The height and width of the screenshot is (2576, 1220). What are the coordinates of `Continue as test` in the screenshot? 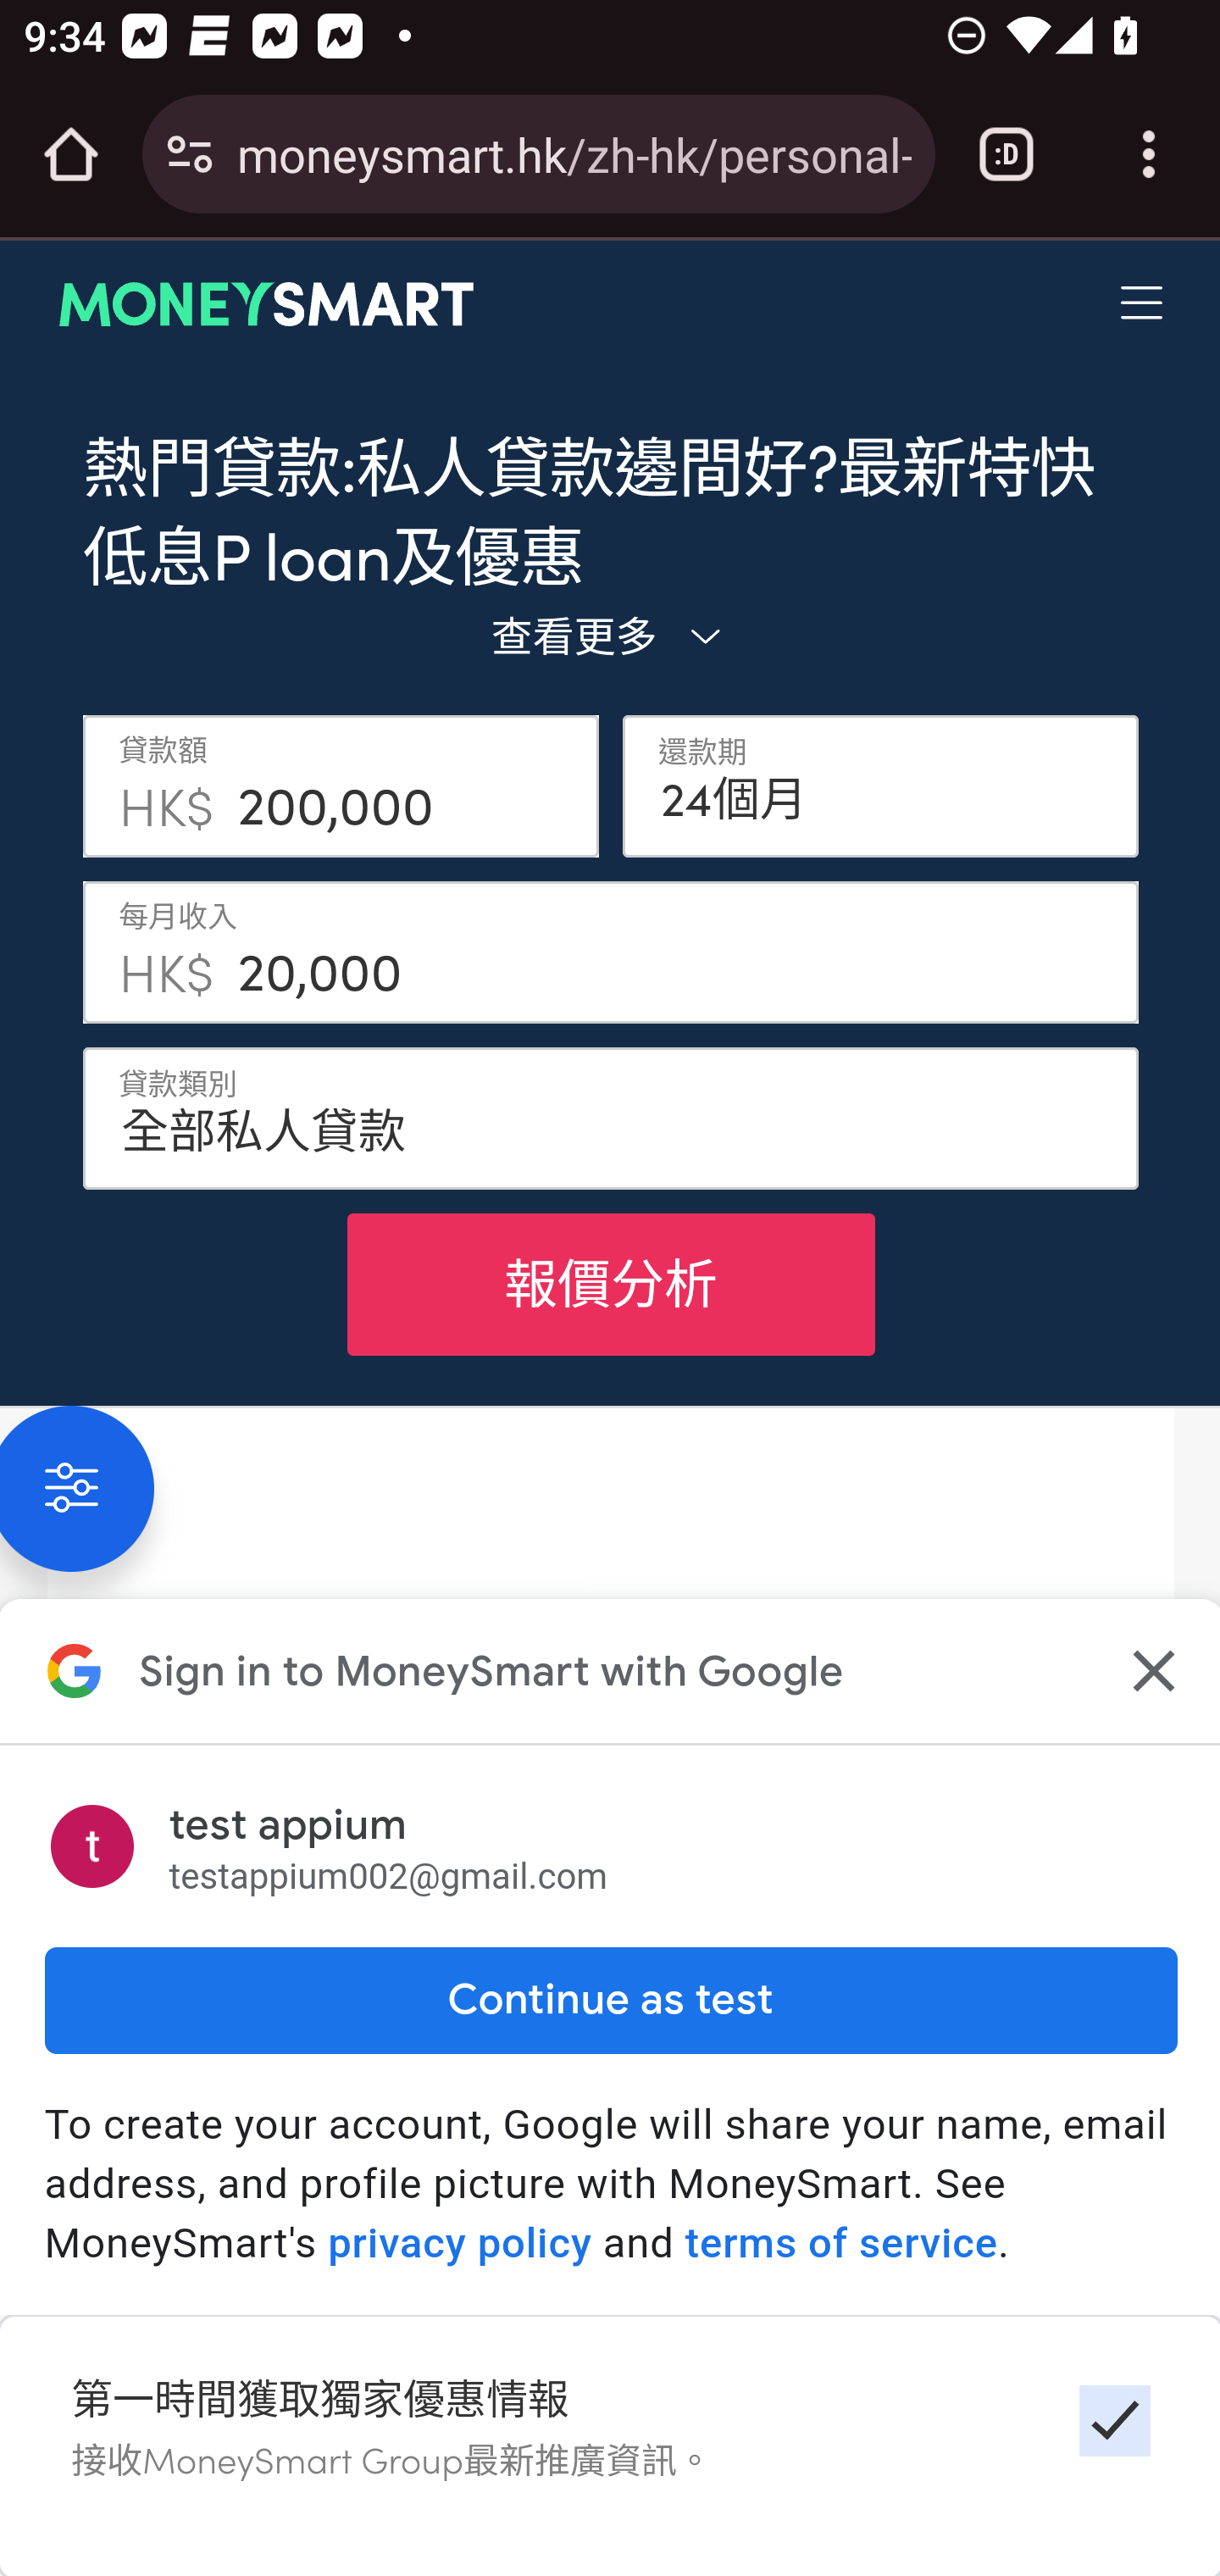 It's located at (610, 2000).